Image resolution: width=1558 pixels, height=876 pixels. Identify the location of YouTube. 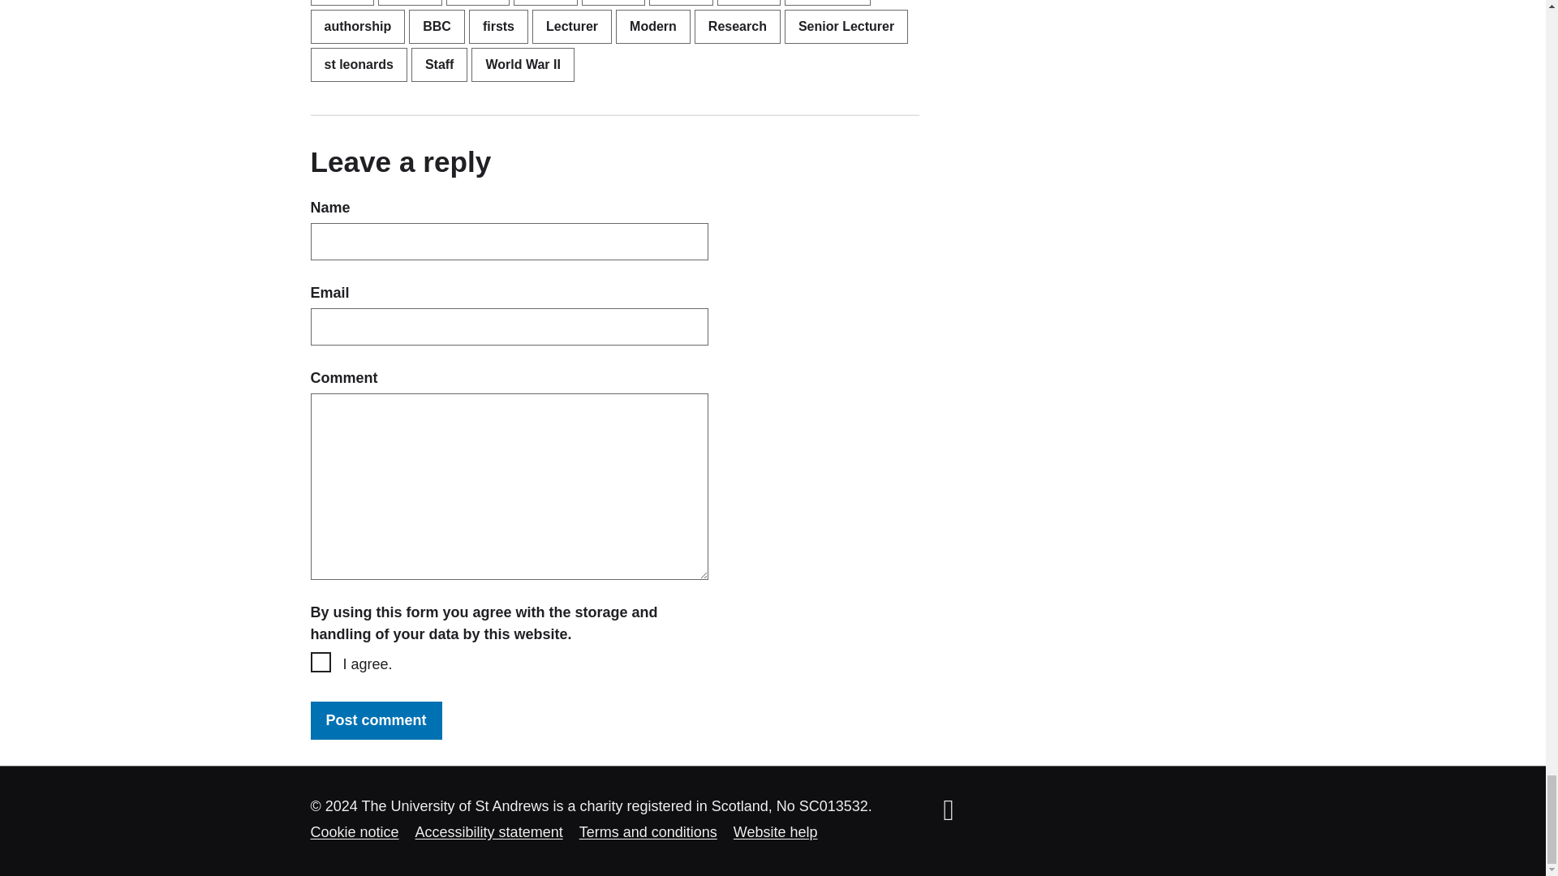
(948, 809).